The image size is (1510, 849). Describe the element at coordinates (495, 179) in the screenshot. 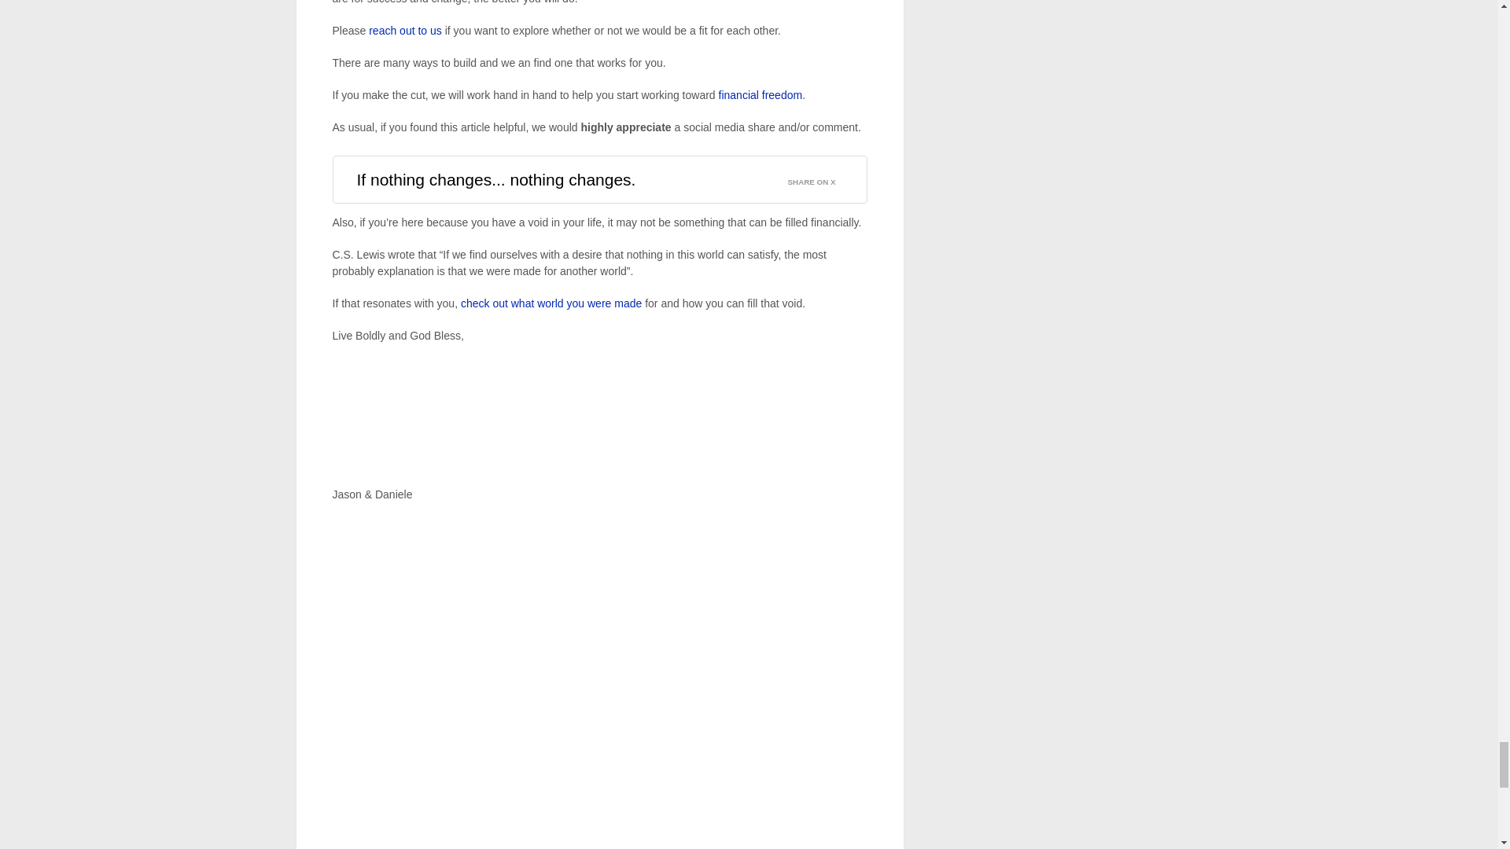

I see `If nothing changes... nothing changes.` at that location.